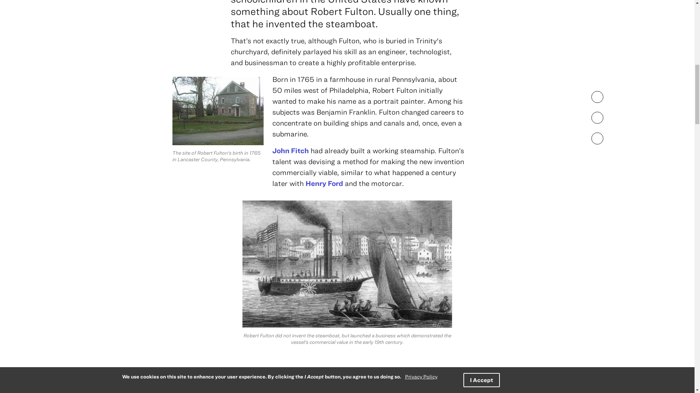 The height and width of the screenshot is (393, 700). I want to click on Clermont, so click(391, 381).